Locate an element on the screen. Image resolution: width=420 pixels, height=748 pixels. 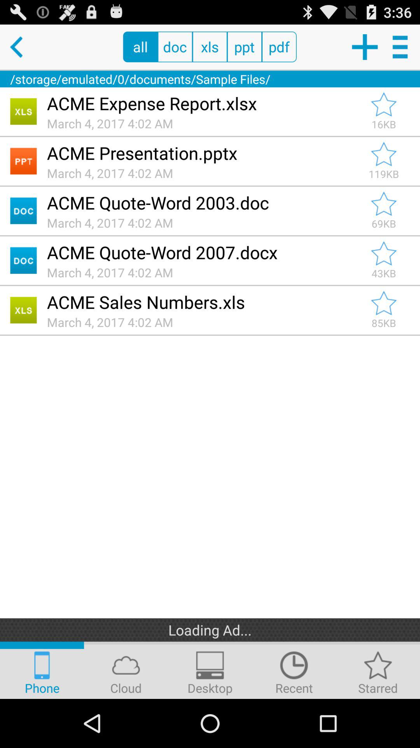
mark as a favorite is located at coordinates (384, 104).